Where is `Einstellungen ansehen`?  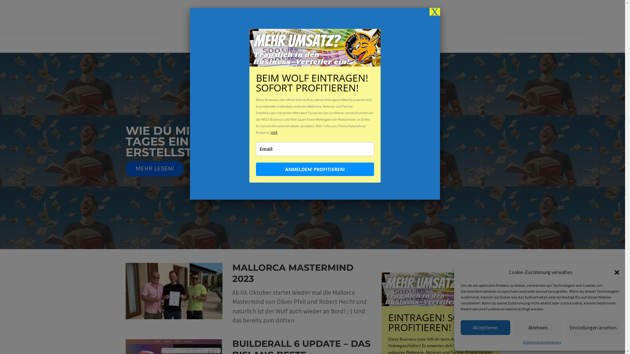
Einstellungen ansehen is located at coordinates (593, 328).